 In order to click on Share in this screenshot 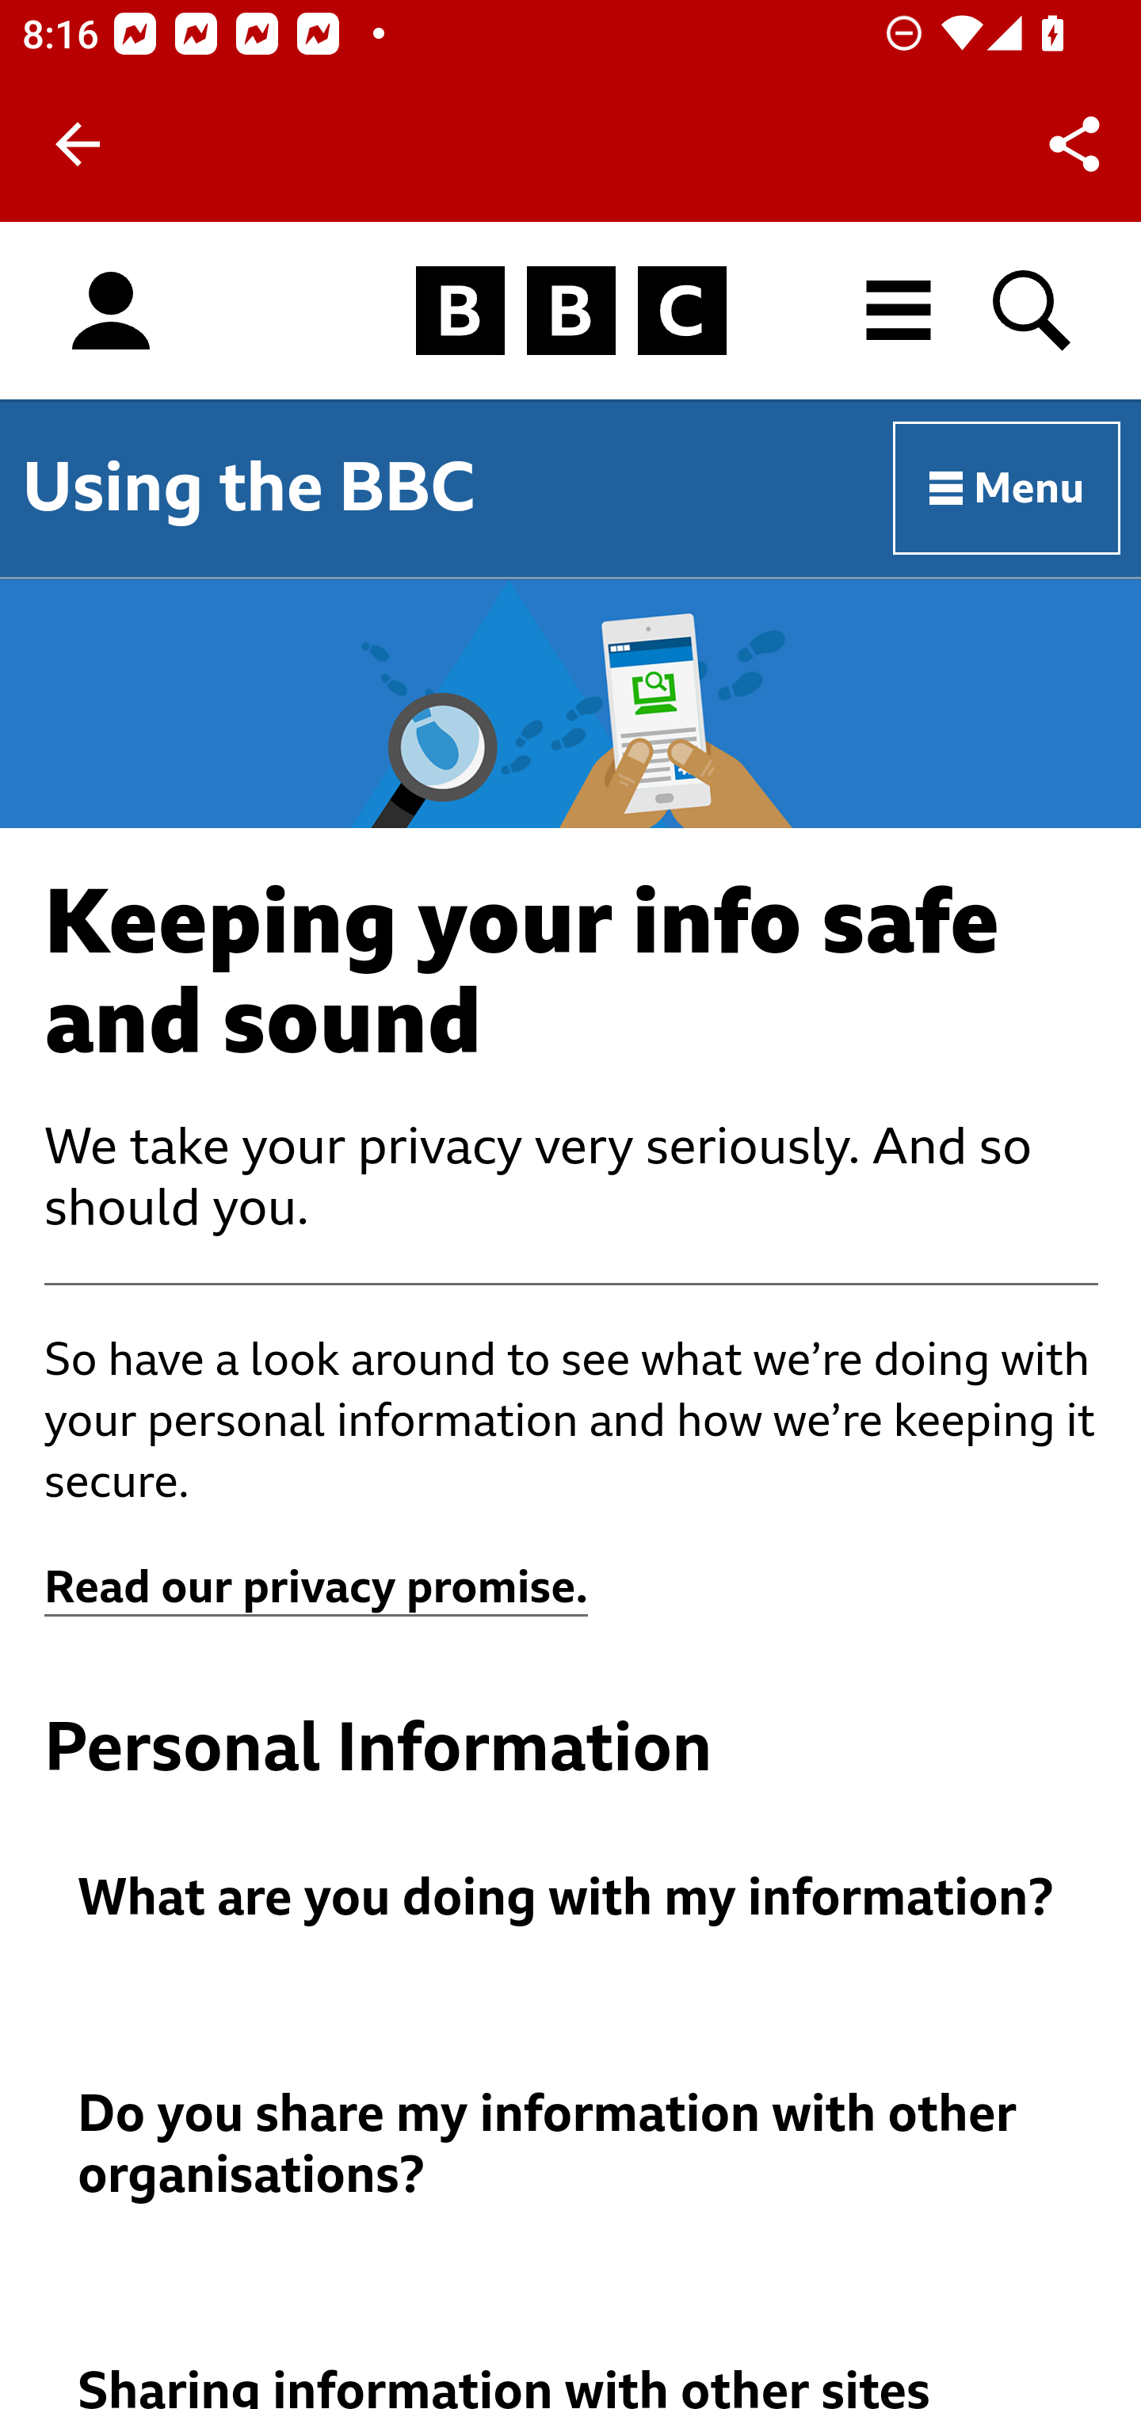, I will do `click(1074, 144)`.